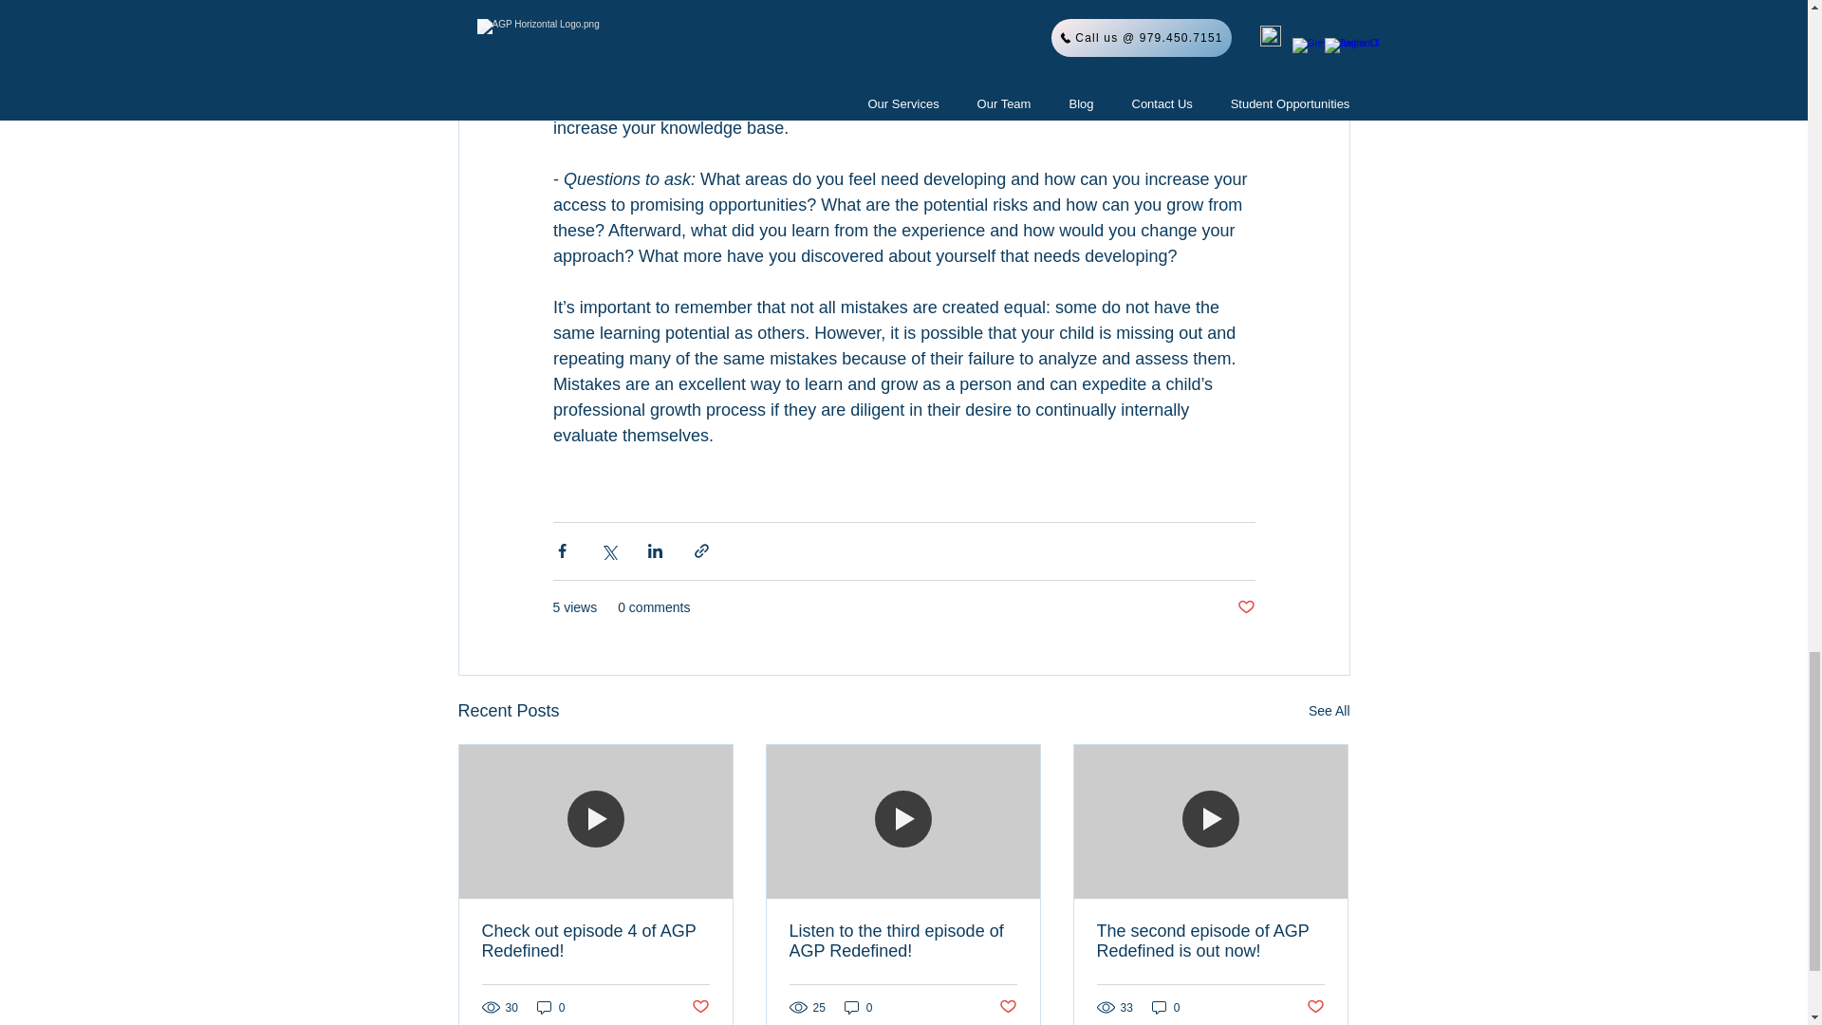  I want to click on Check out episode 4 of AGP Redefined!, so click(596, 941).